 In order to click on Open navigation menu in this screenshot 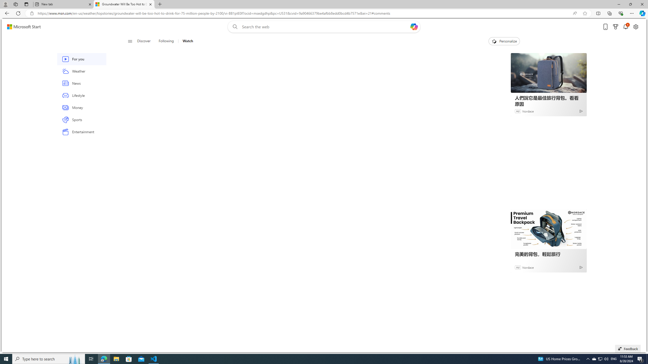, I will do `click(130, 41)`.